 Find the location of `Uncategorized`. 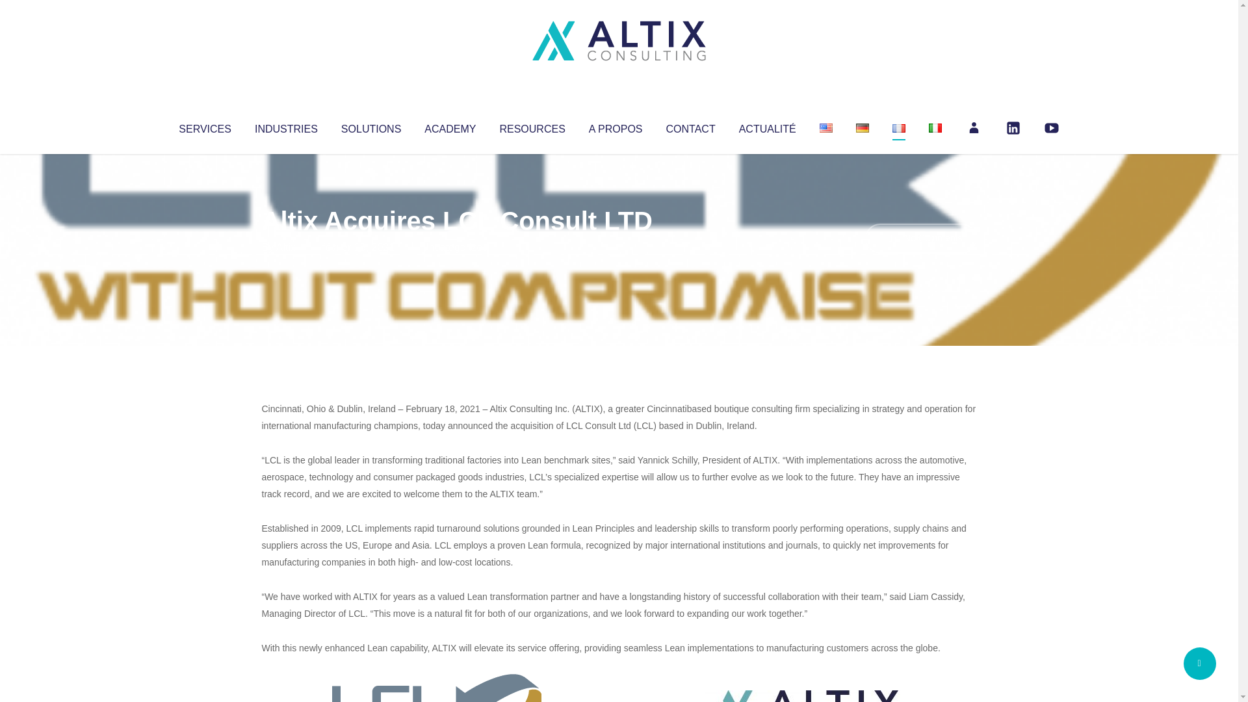

Uncategorized is located at coordinates (454, 247).